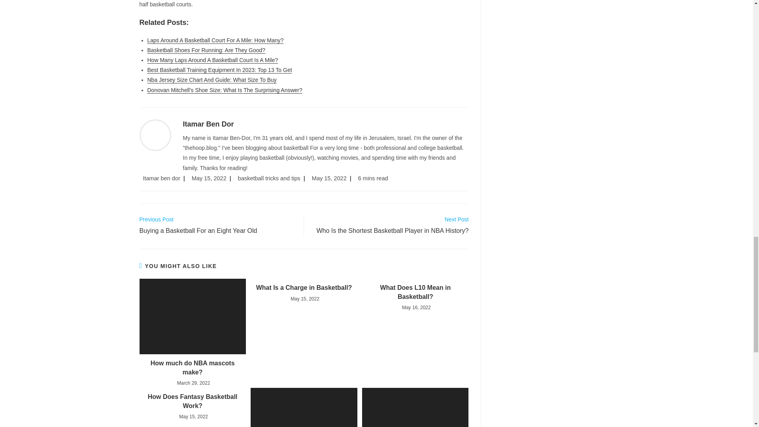 This screenshot has height=427, width=759. What do you see at coordinates (225, 90) in the screenshot?
I see `Donovan Mitchell's Shoe Size: What Is The Surprising Answer?` at bounding box center [225, 90].